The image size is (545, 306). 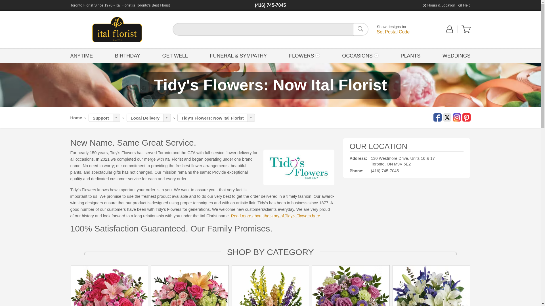 What do you see at coordinates (83, 55) in the screenshot?
I see `ANYTIME` at bounding box center [83, 55].